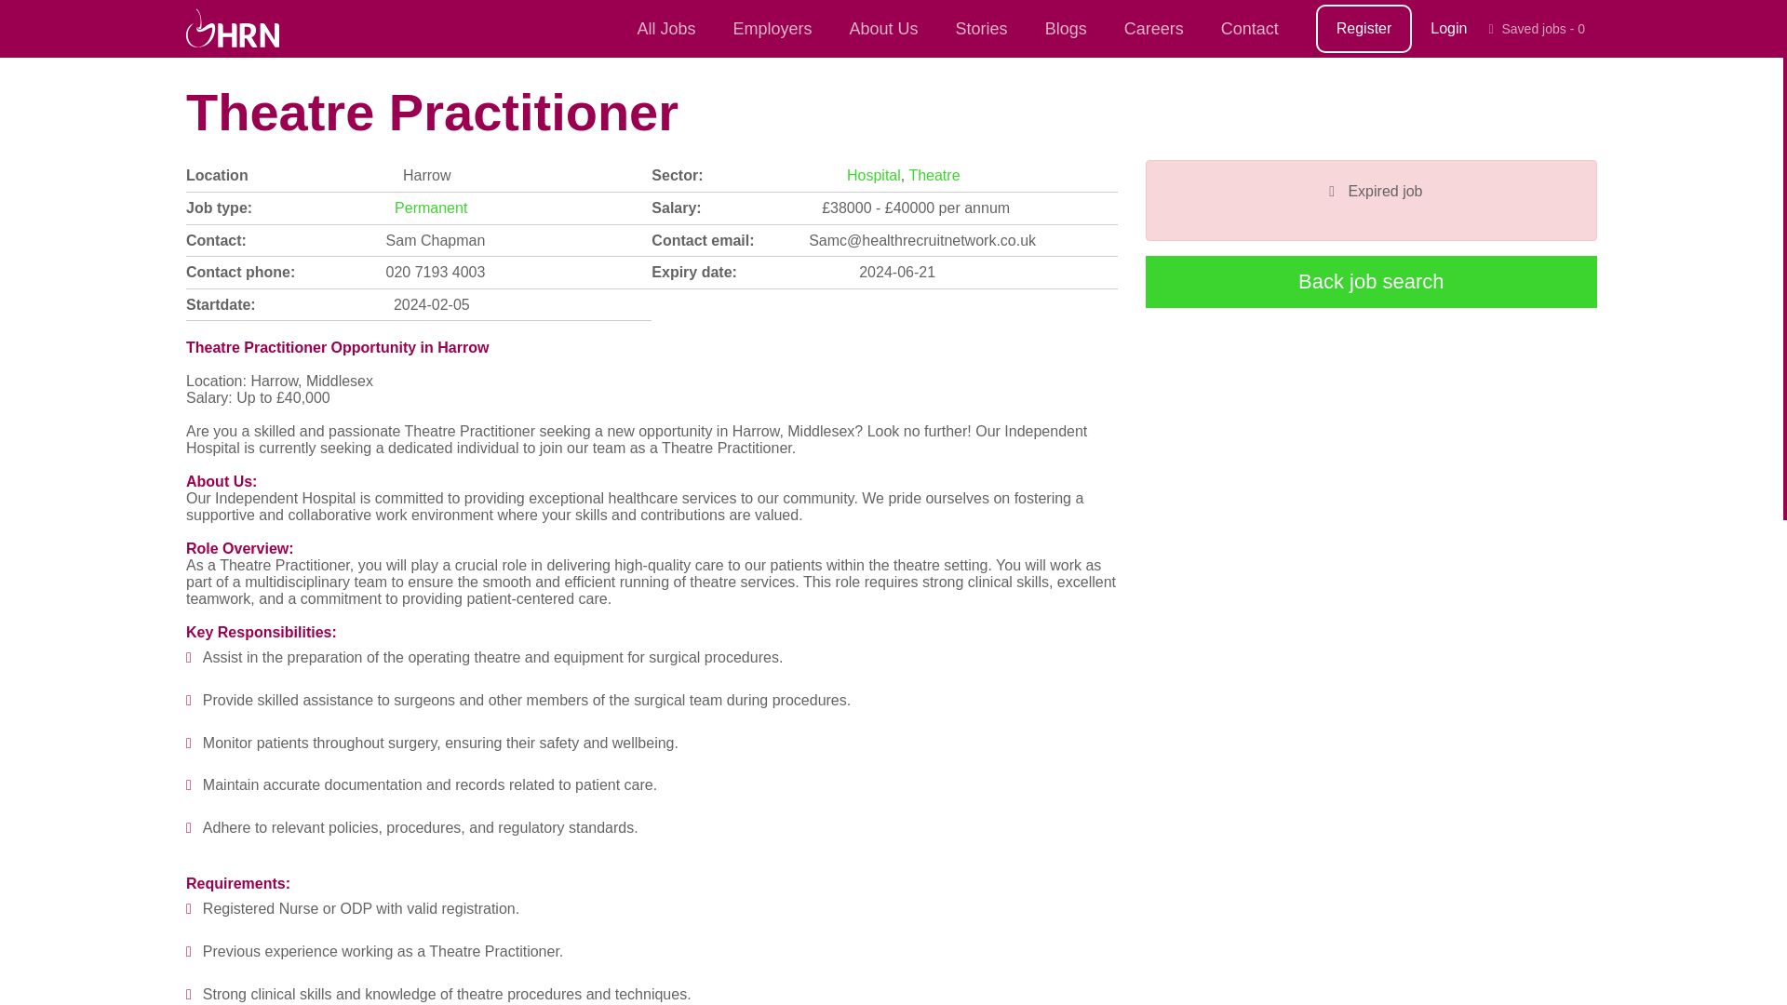 This screenshot has width=1787, height=1005. I want to click on Stories, so click(981, 28).